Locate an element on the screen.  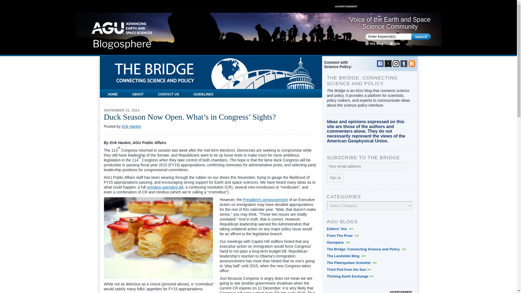
Erik Hankin is located at coordinates (131, 126).